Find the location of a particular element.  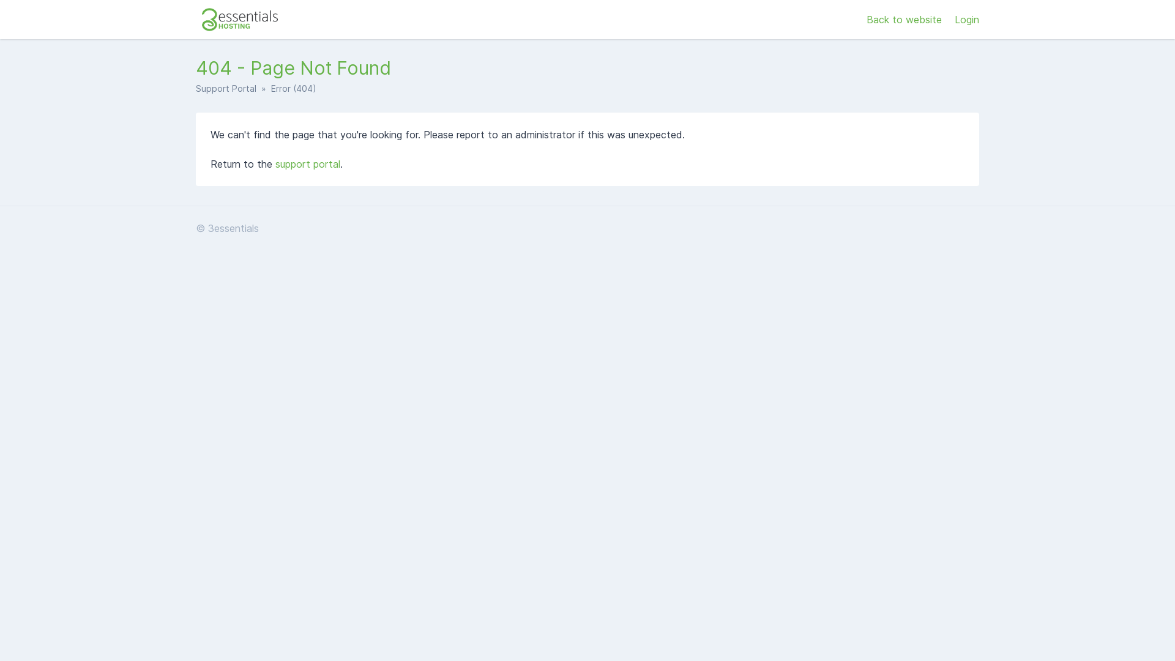

Back to website is located at coordinates (906, 20).